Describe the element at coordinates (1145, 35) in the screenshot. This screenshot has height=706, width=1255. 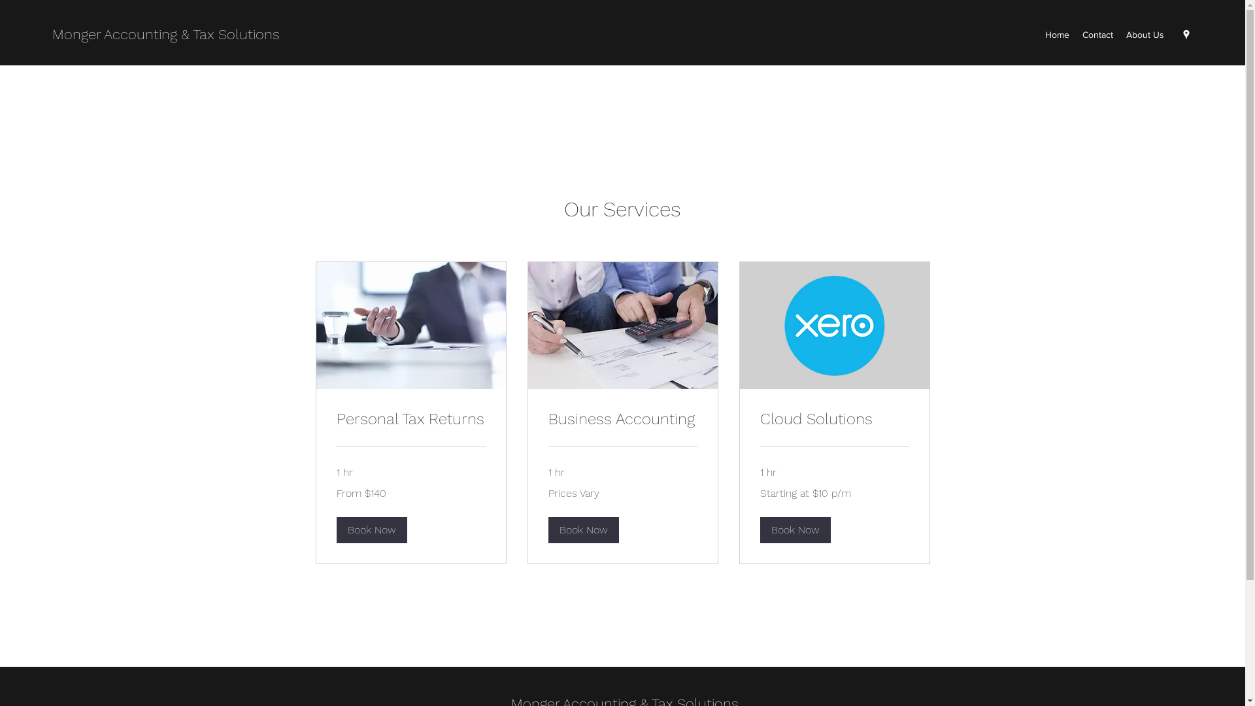
I see `About Us` at that location.